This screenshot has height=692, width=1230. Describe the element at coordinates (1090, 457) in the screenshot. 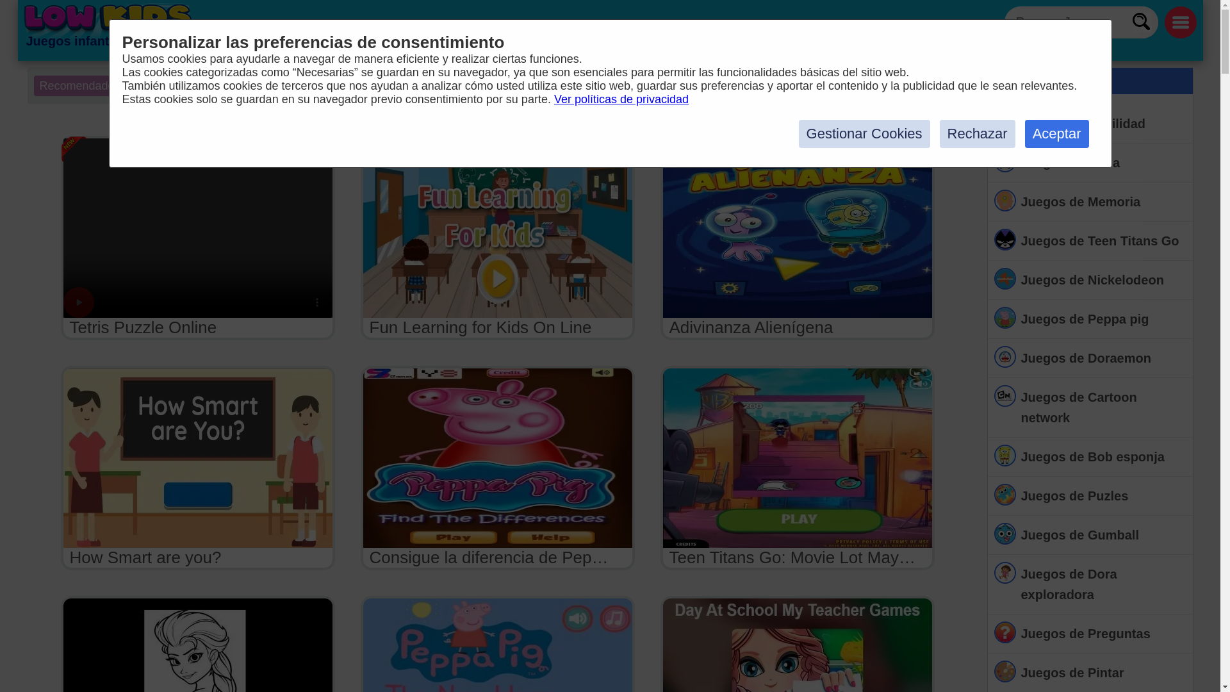

I see `Juegos de Bob esponja` at that location.